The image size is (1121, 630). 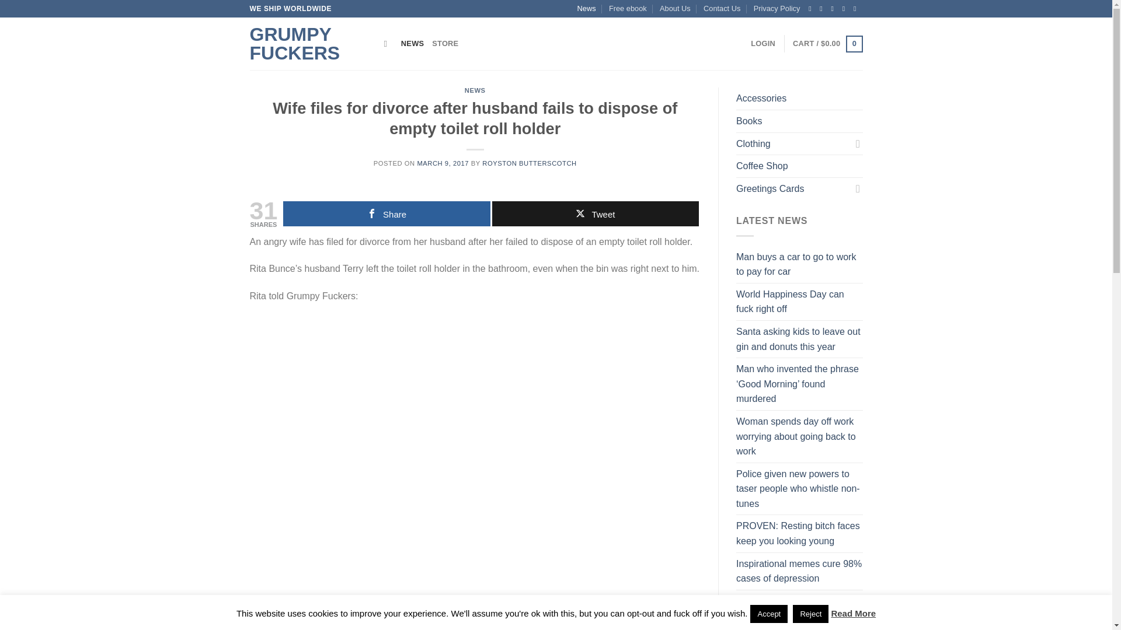 What do you see at coordinates (443, 163) in the screenshot?
I see `MARCH 9, 2017` at bounding box center [443, 163].